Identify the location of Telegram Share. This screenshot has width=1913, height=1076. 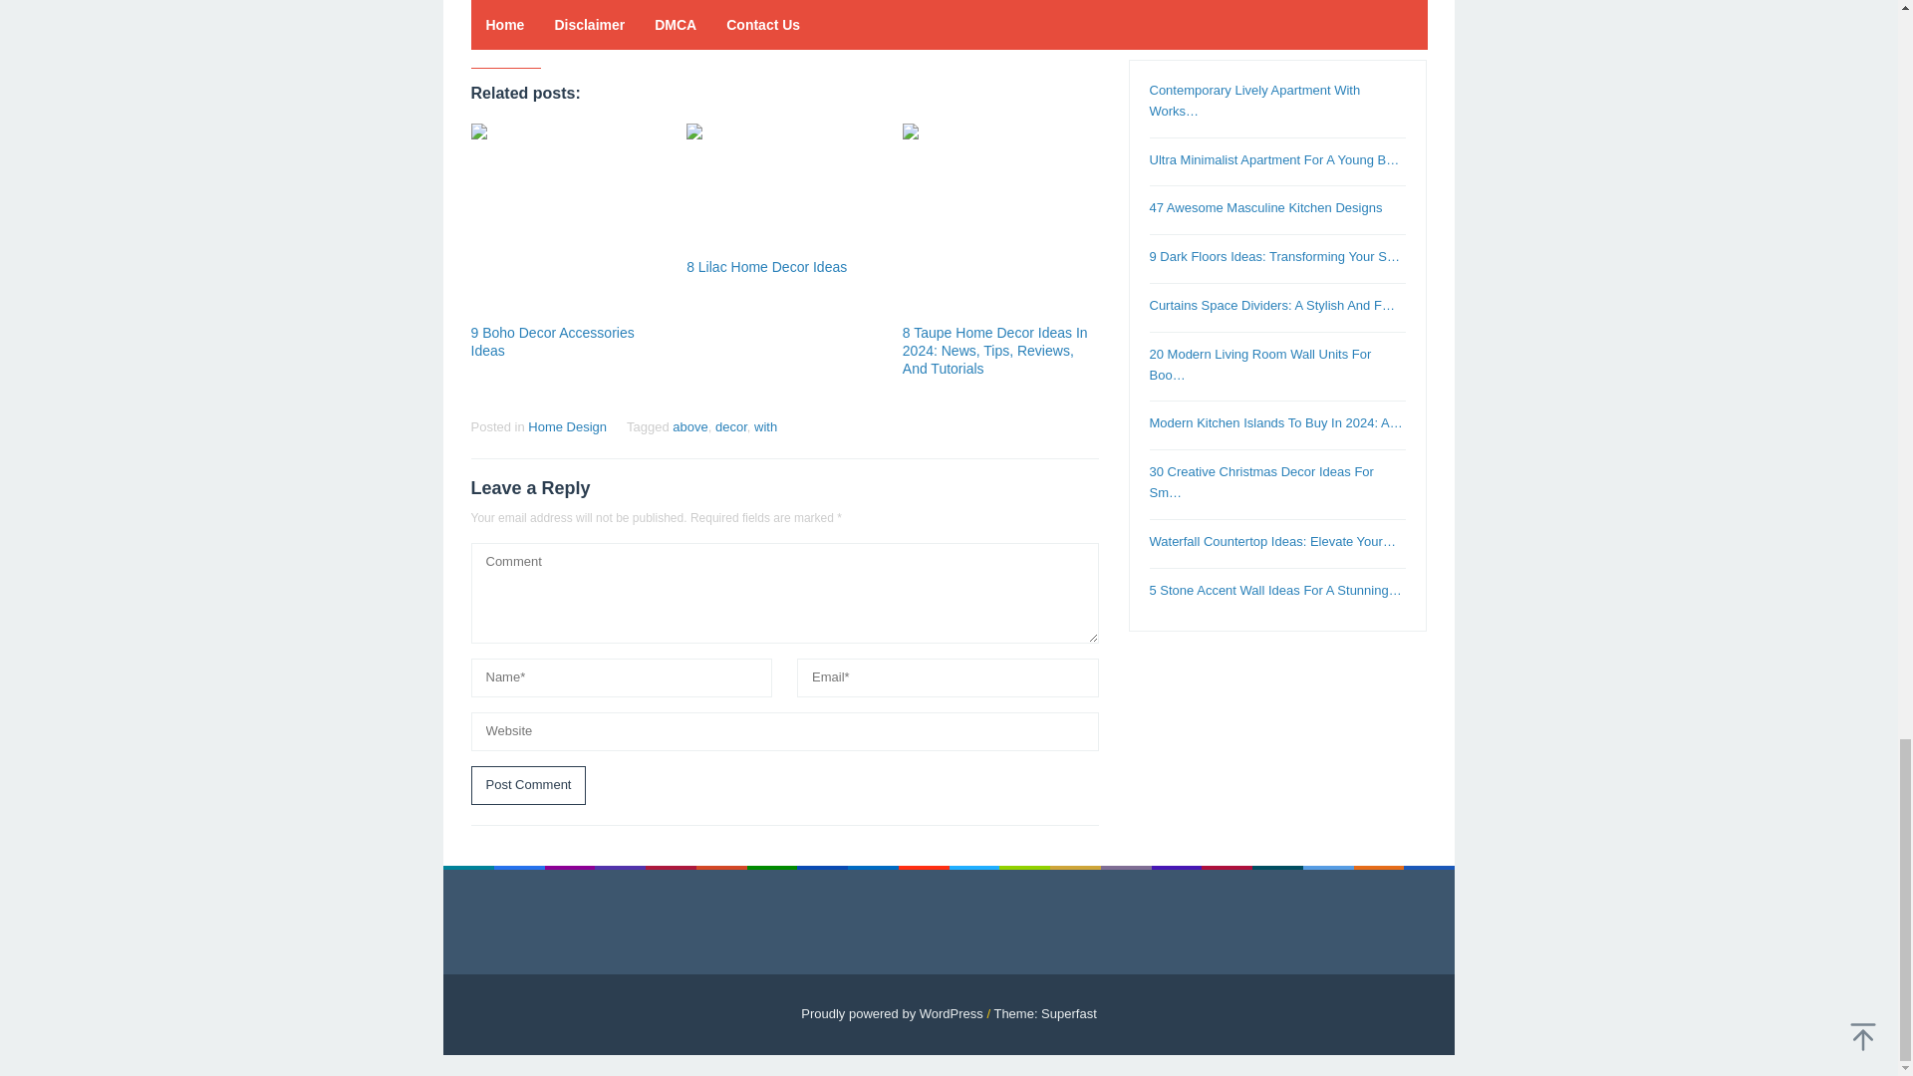
(590, 32).